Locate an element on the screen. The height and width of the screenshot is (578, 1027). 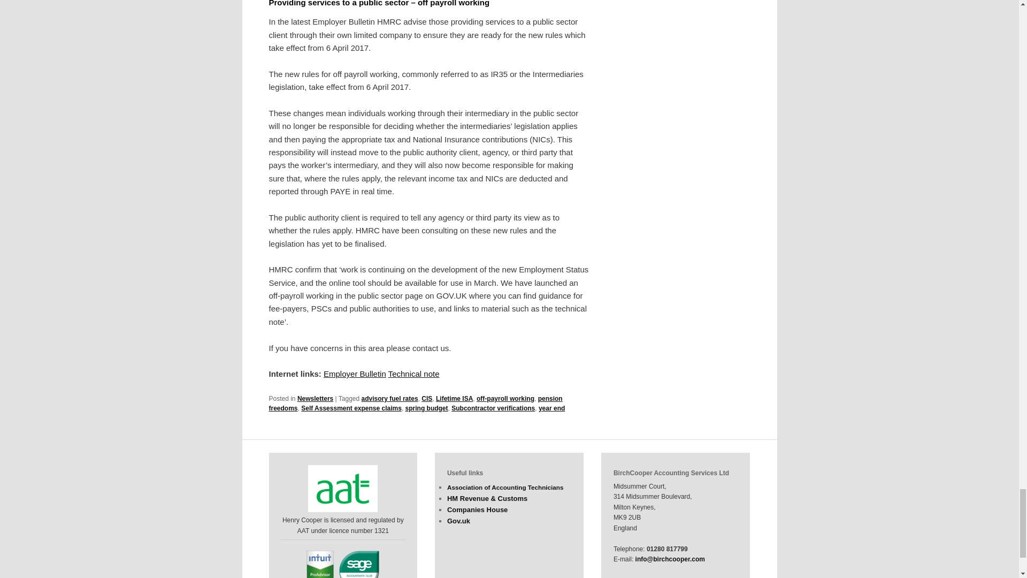
off-payroll working is located at coordinates (505, 398).